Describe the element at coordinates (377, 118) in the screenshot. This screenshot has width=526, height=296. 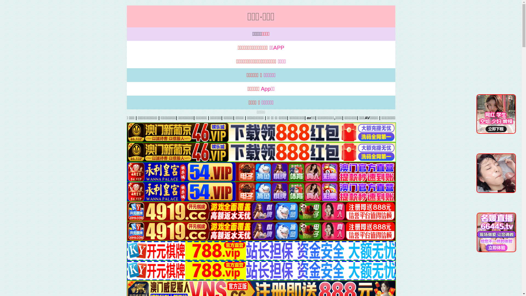
I see `|` at that location.